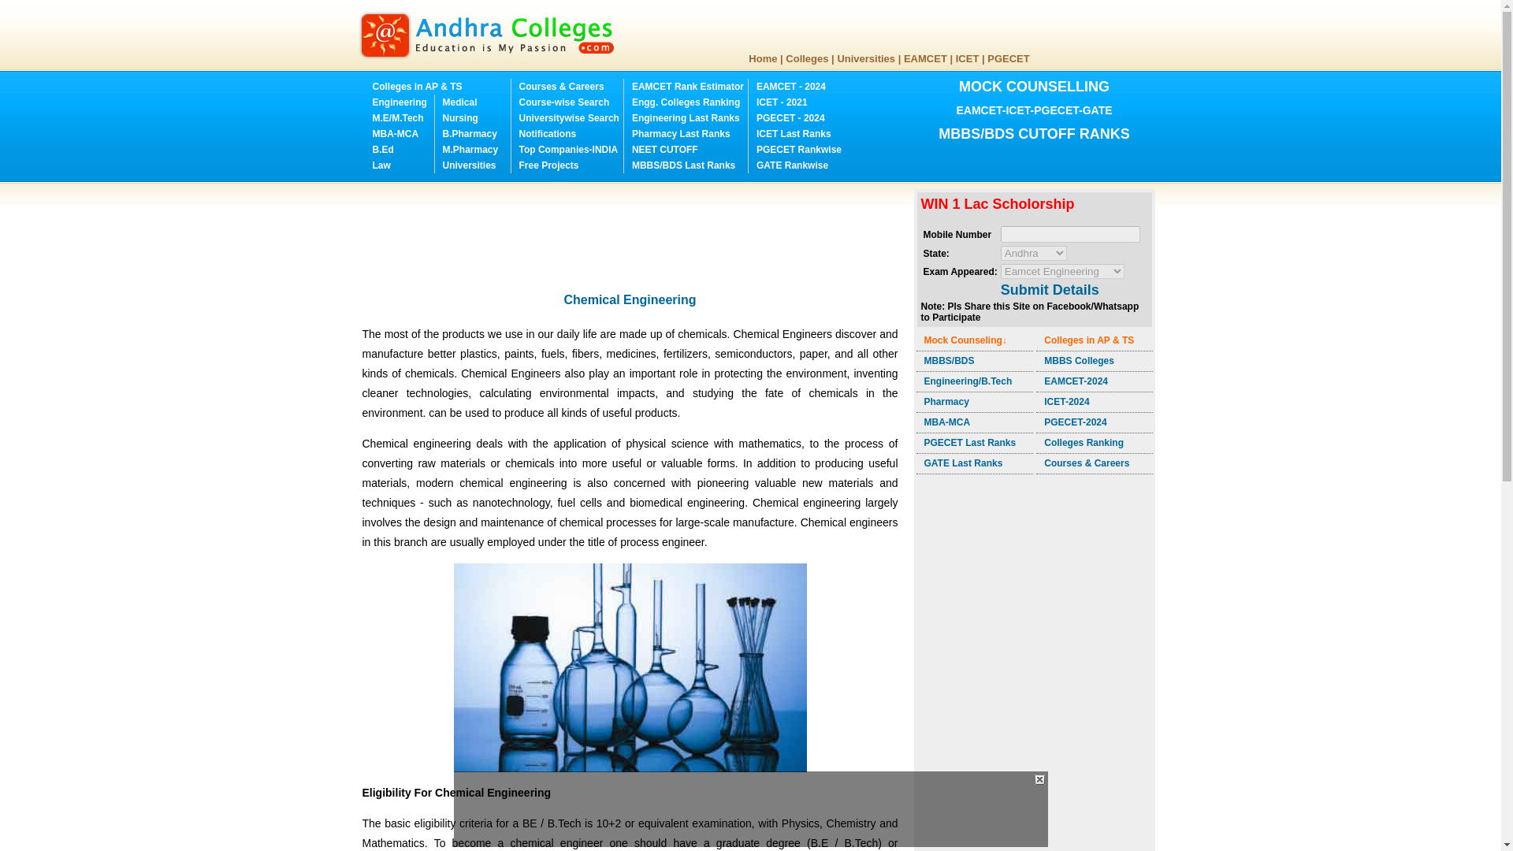 This screenshot has width=1513, height=851. Describe the element at coordinates (396, 134) in the screenshot. I see `MBA-MCA` at that location.